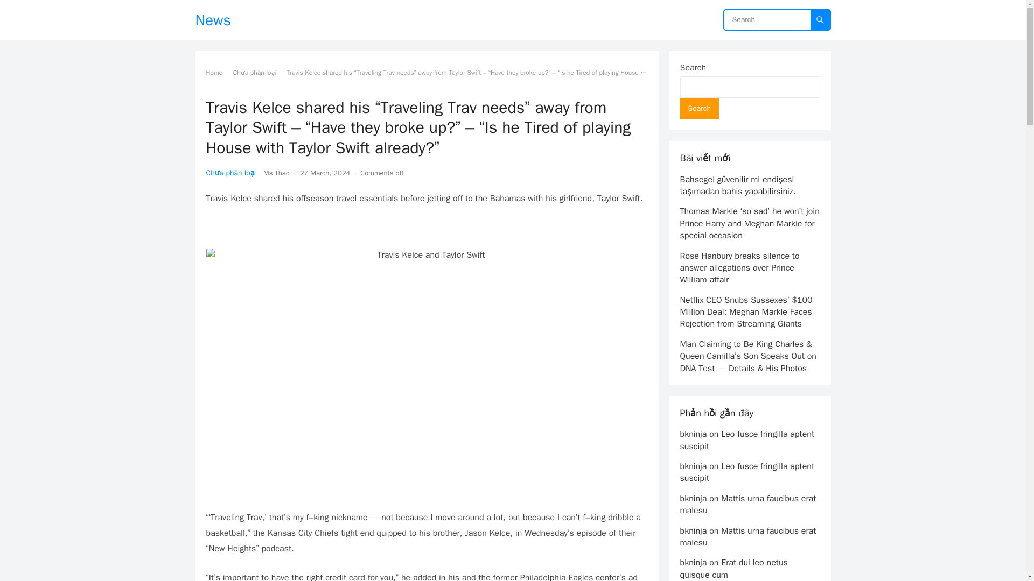 This screenshot has height=581, width=1034. I want to click on Home, so click(218, 72).